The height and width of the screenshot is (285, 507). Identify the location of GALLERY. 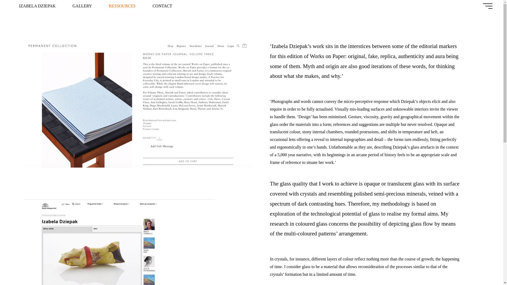
(82, 6).